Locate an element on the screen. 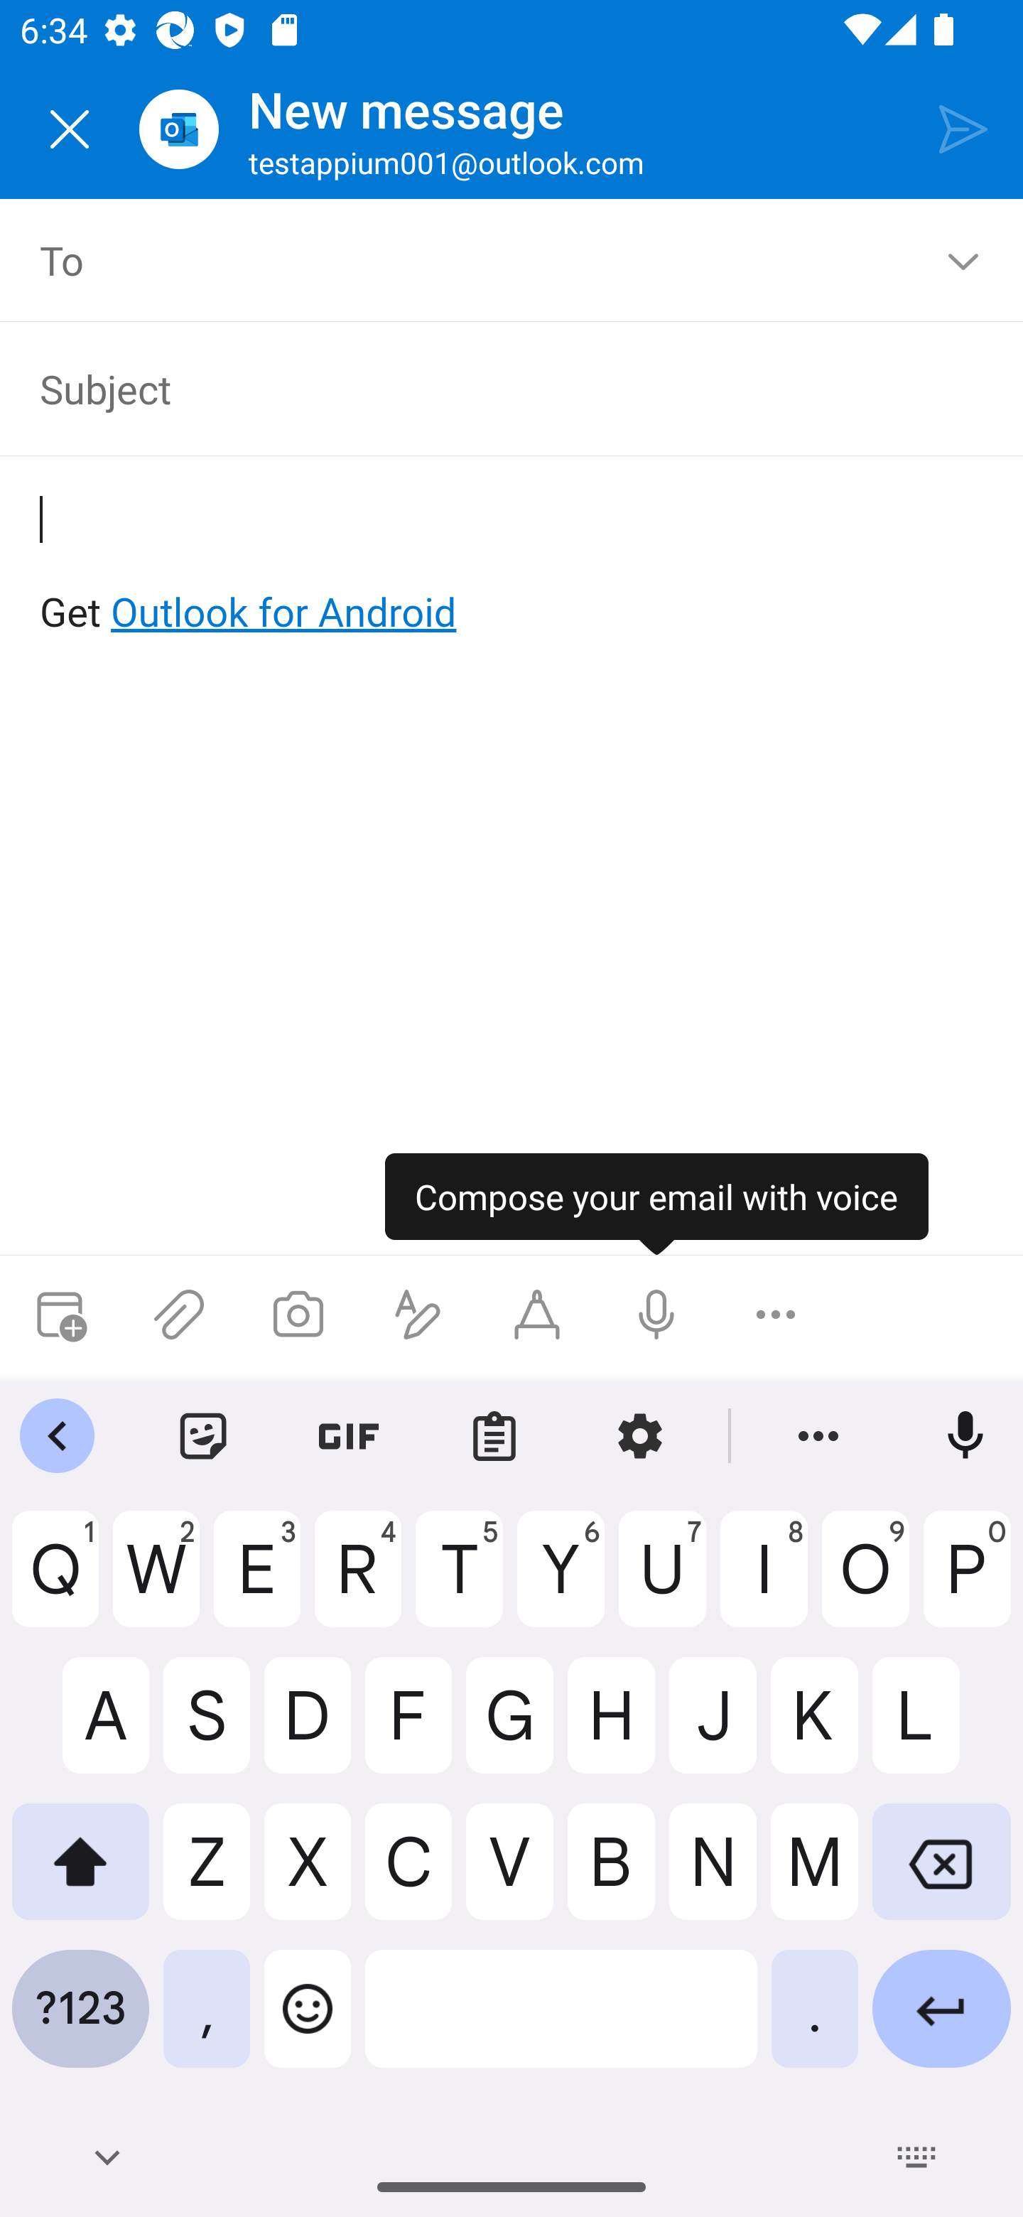 The image size is (1023, 2217). Close is located at coordinates (70, 129).